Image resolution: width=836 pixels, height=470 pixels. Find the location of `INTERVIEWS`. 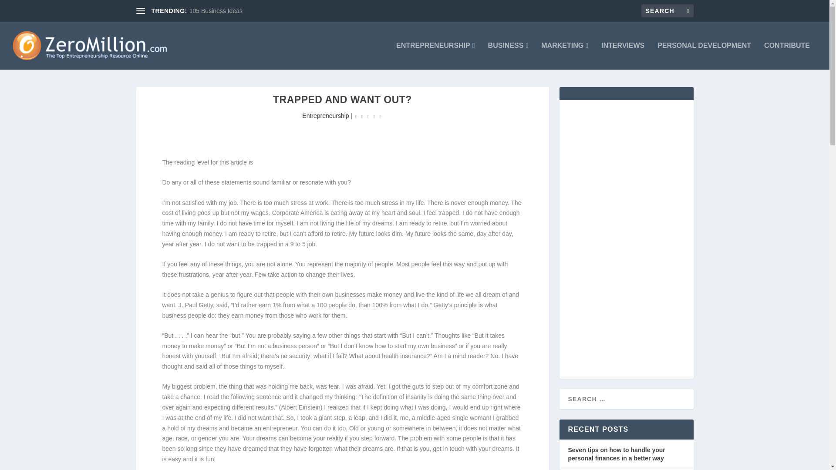

INTERVIEWS is located at coordinates (623, 56).